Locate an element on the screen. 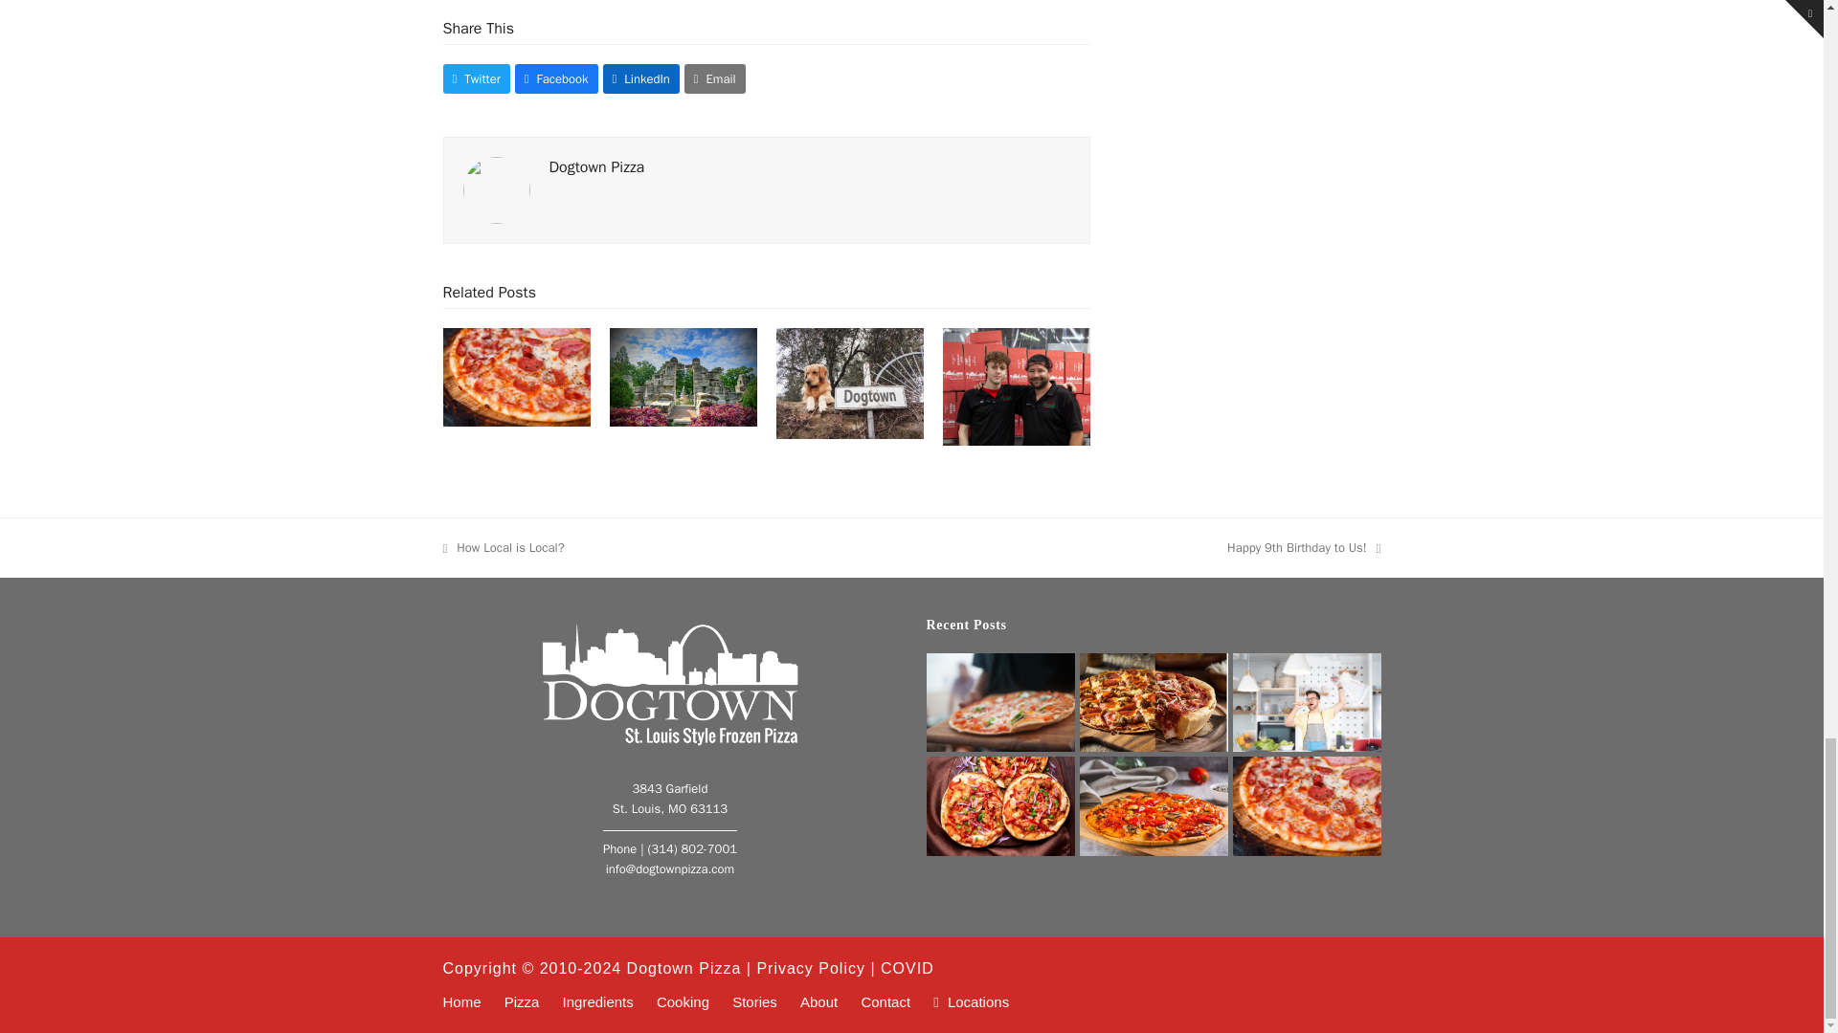  Dogtown Pizza is located at coordinates (597, 166).